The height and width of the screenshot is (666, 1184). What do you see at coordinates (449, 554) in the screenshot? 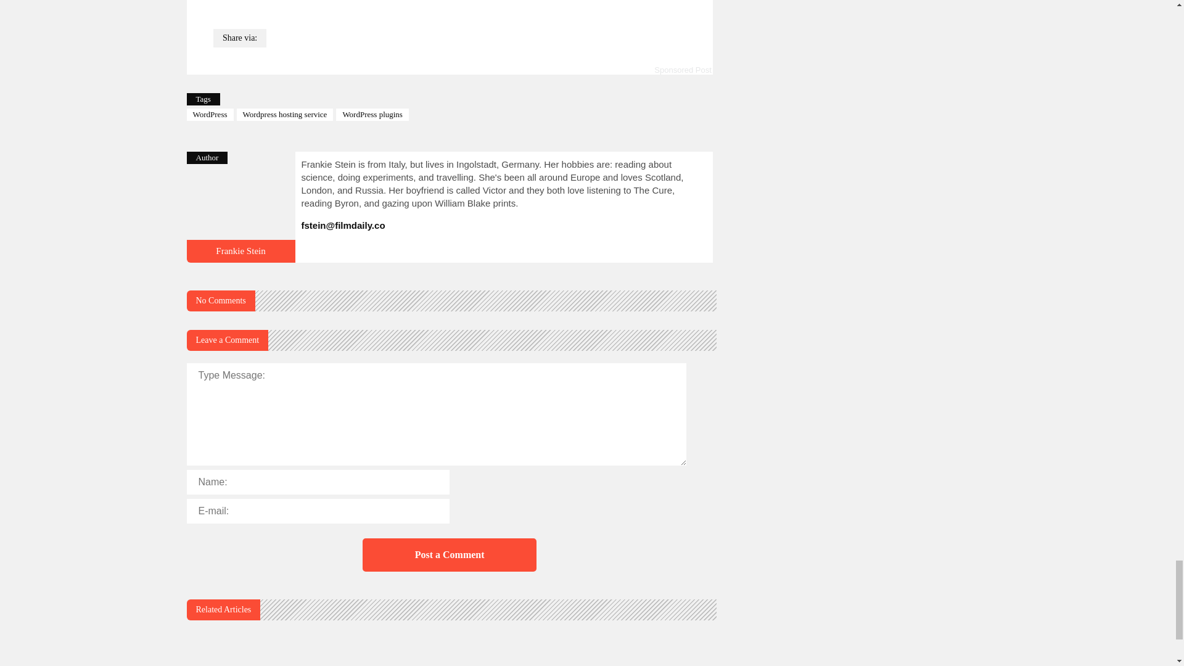
I see `Post a Comment` at bounding box center [449, 554].